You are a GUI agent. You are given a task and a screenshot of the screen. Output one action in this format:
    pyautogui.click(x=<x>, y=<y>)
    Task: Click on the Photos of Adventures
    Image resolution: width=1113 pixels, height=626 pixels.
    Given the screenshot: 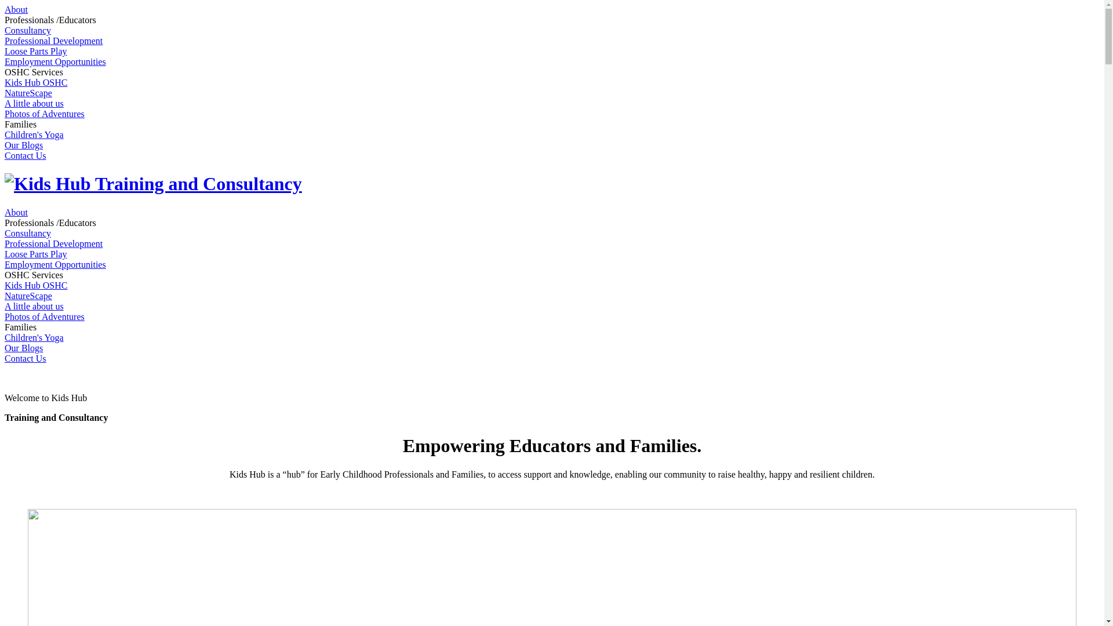 What is the action you would take?
    pyautogui.click(x=45, y=114)
    